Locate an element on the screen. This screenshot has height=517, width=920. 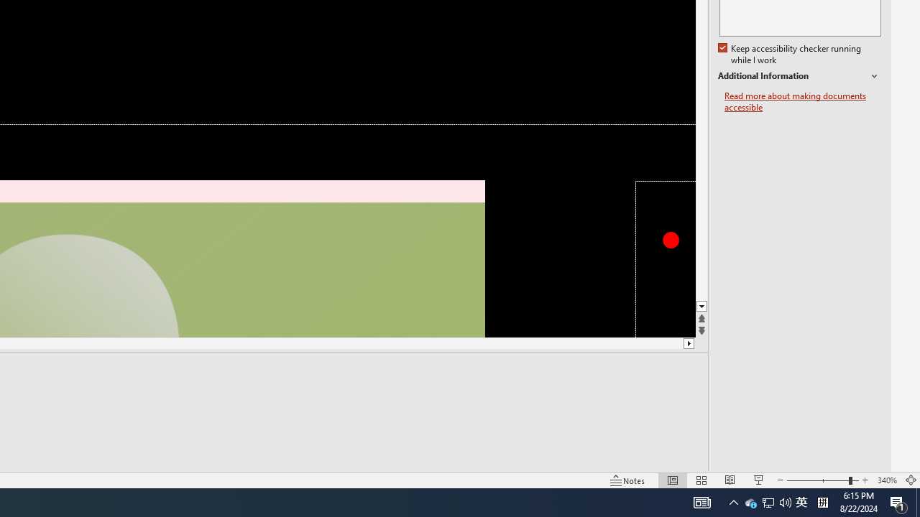
Read more about making documents accessible is located at coordinates (803, 102).